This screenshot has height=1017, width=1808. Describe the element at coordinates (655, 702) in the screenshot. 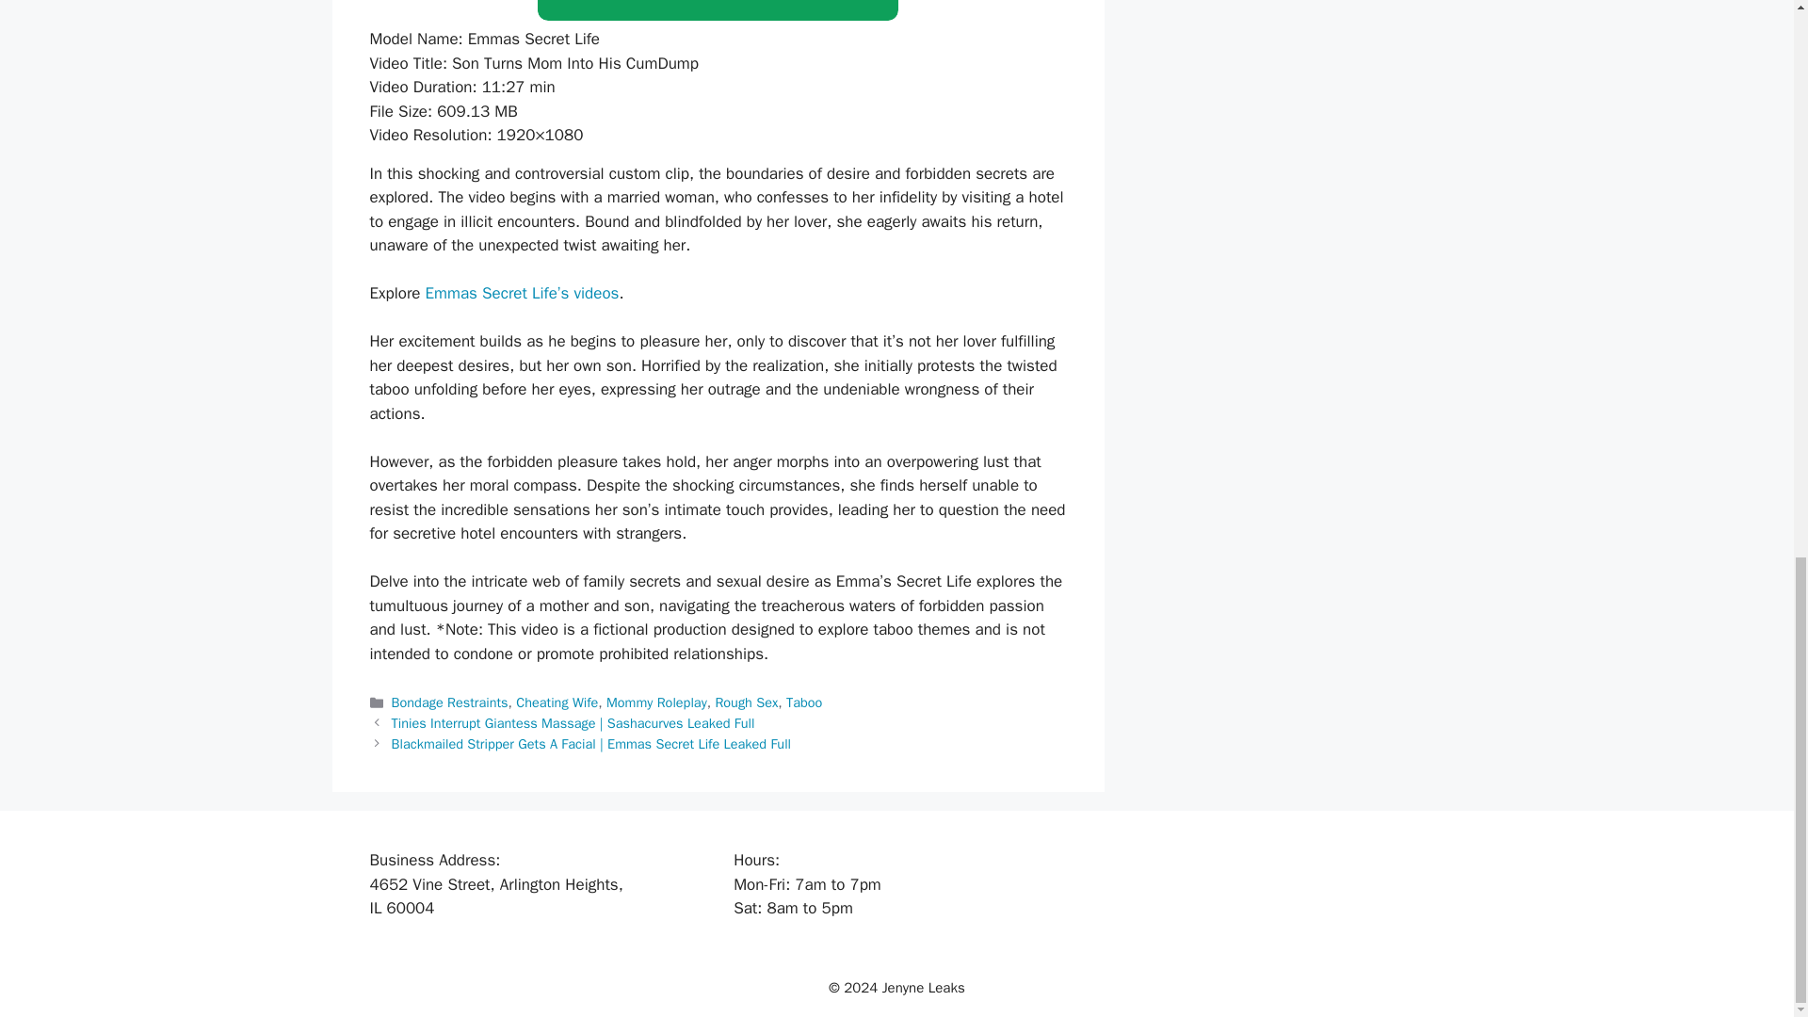

I see `Mommy Roleplay` at that location.